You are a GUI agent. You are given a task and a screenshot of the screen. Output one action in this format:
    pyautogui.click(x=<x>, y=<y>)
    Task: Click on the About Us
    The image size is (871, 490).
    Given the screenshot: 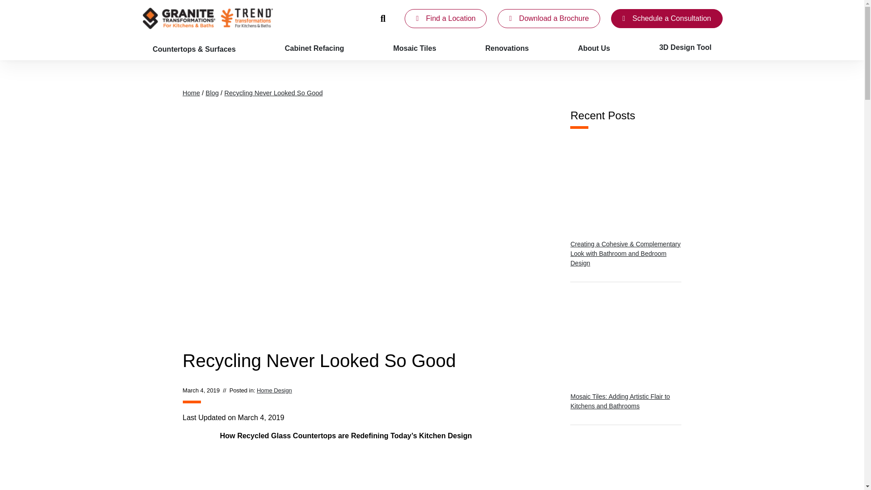 What is the action you would take?
    pyautogui.click(x=593, y=48)
    